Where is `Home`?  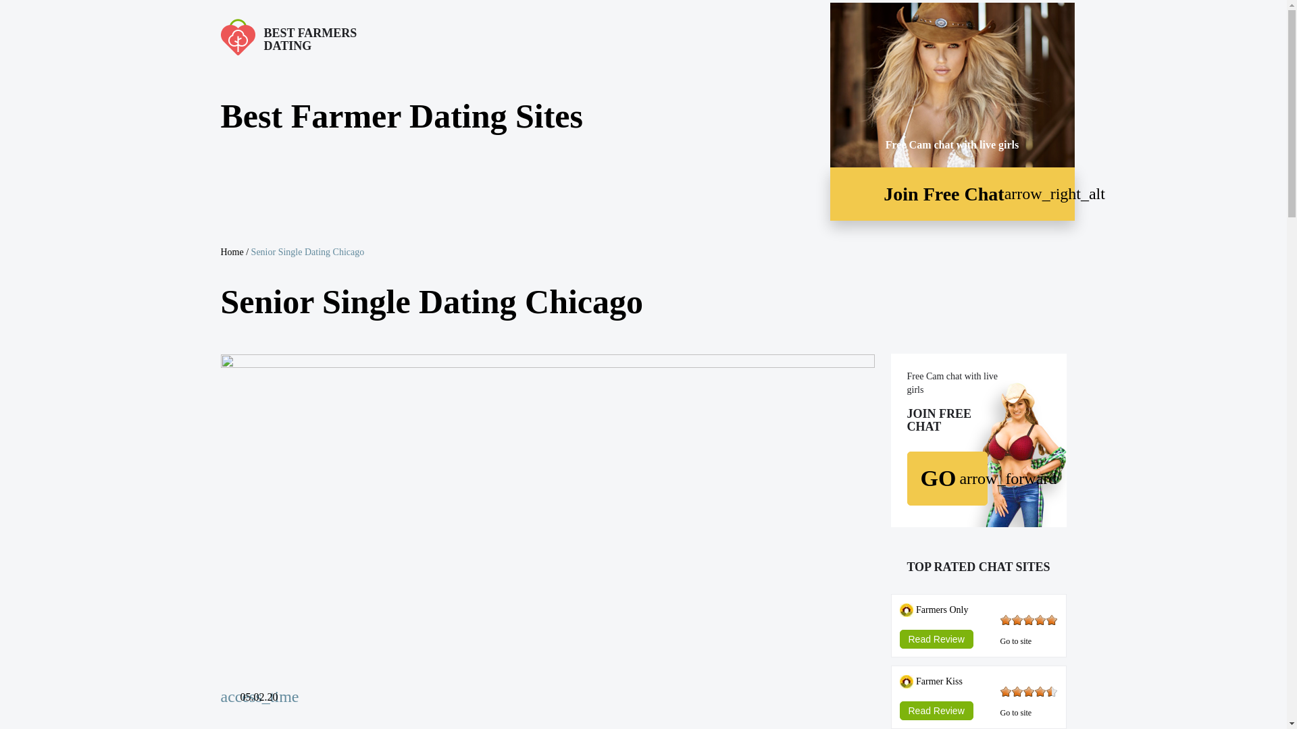
Home is located at coordinates (355, 36).